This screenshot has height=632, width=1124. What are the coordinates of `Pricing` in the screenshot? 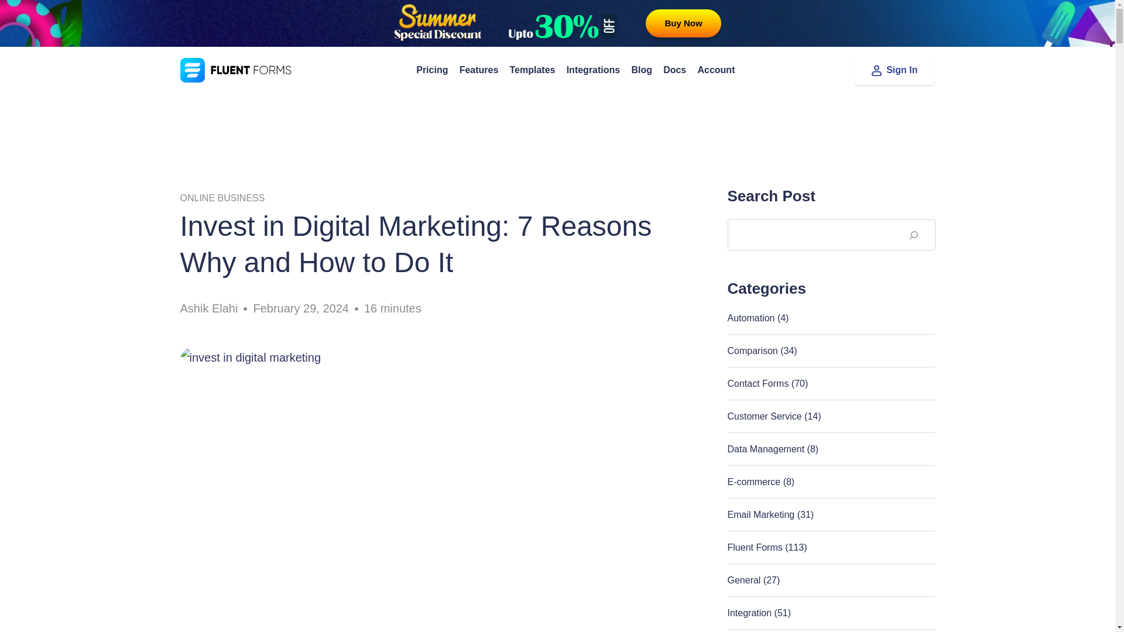 It's located at (432, 70).